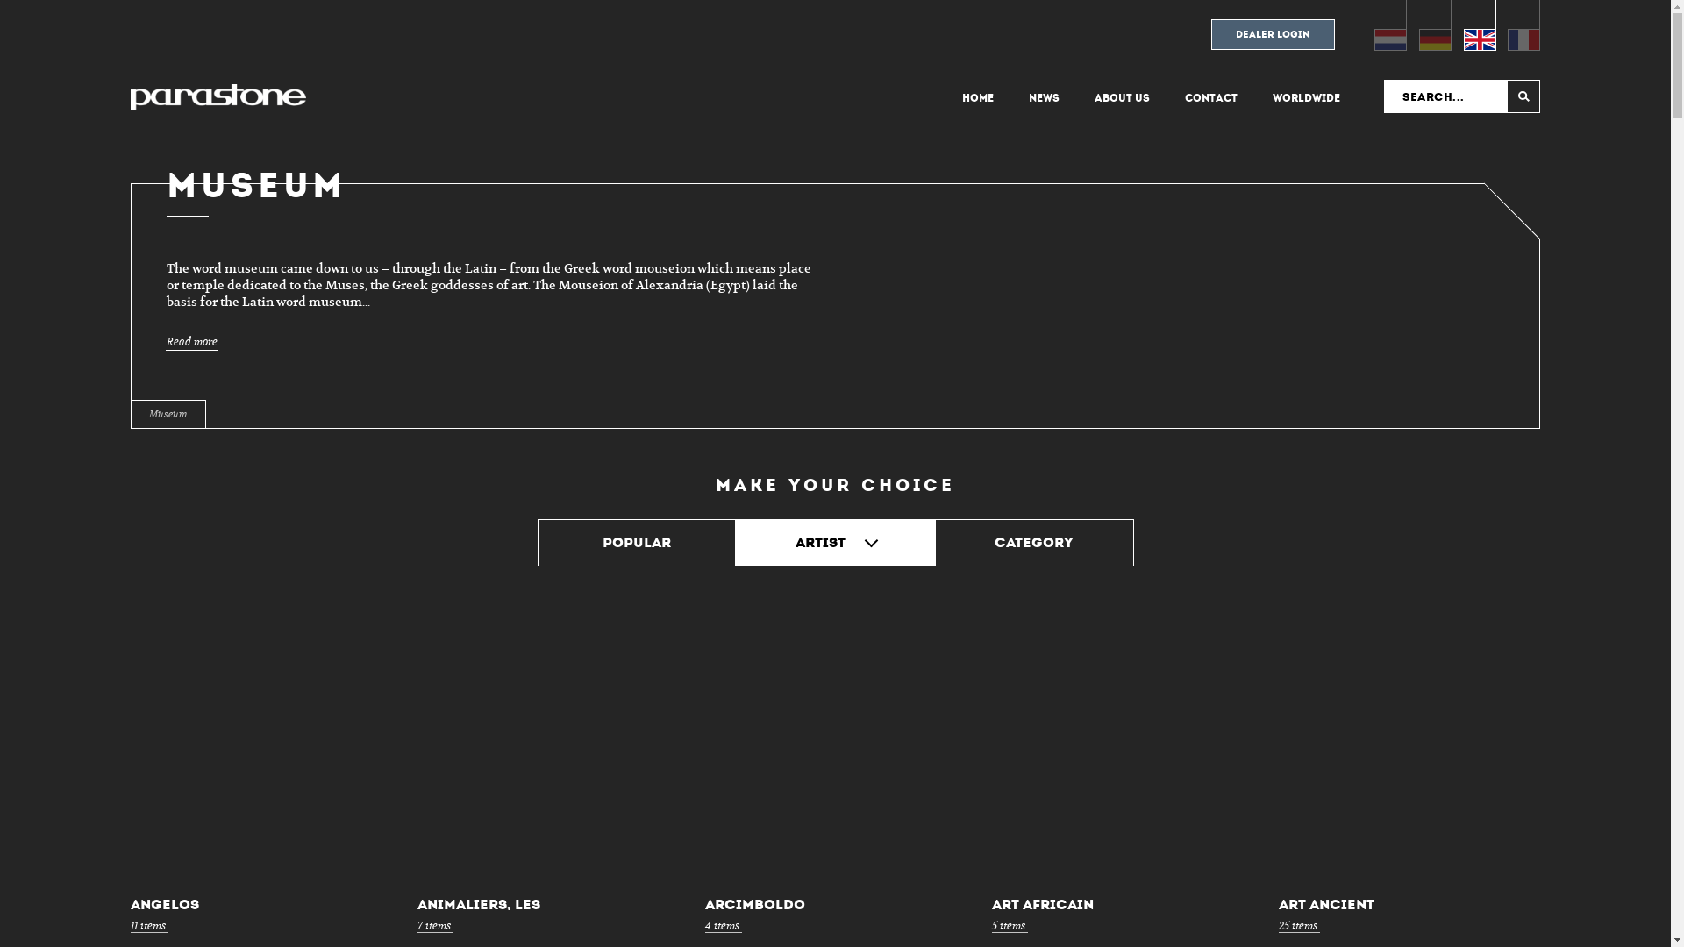 This screenshot has height=947, width=1684. I want to click on News, so click(1044, 98).